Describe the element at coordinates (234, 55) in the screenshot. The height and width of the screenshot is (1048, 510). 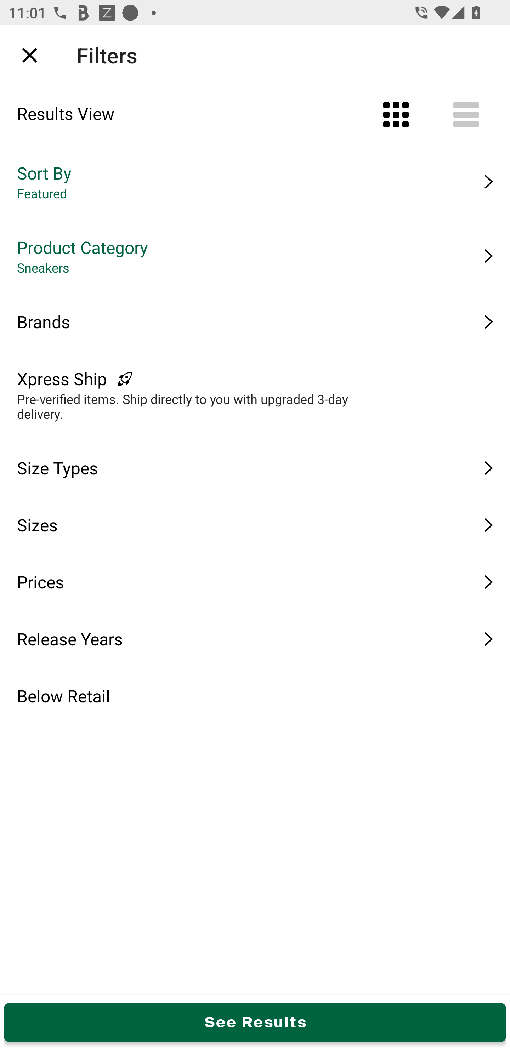
I see `Search by brand, color, etc.` at that location.